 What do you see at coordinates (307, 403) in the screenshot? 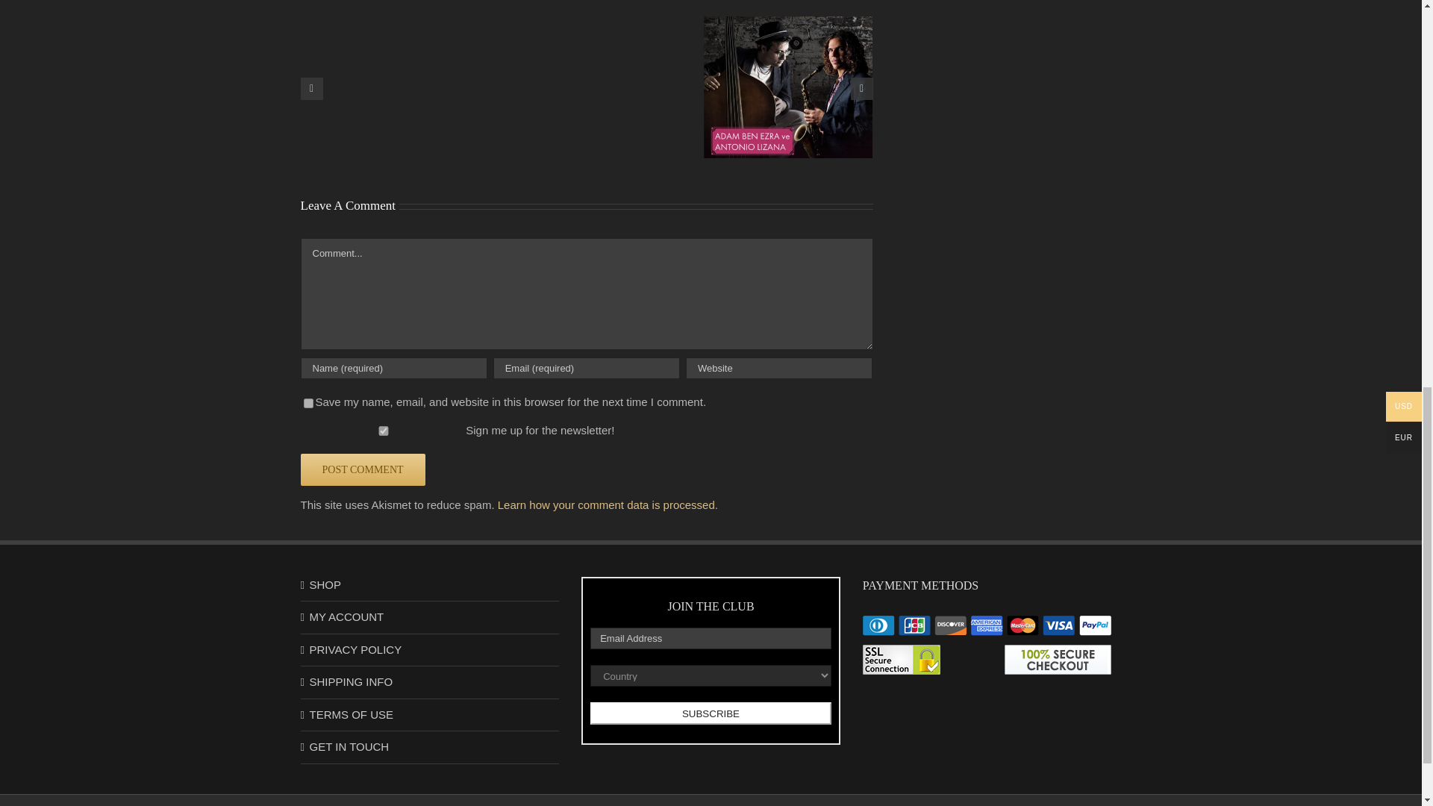
I see `yes` at bounding box center [307, 403].